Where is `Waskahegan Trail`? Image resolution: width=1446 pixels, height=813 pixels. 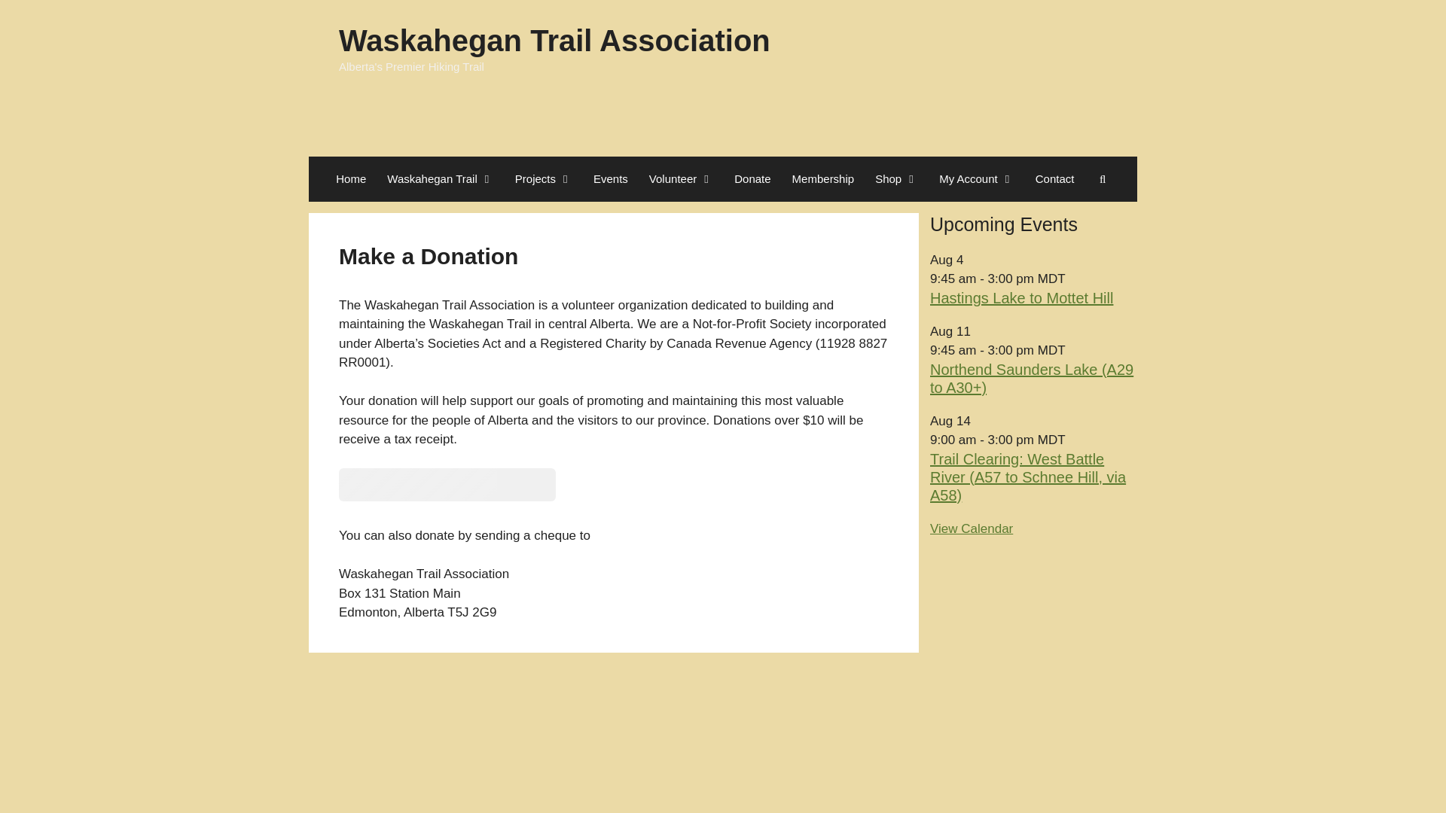 Waskahegan Trail is located at coordinates (440, 179).